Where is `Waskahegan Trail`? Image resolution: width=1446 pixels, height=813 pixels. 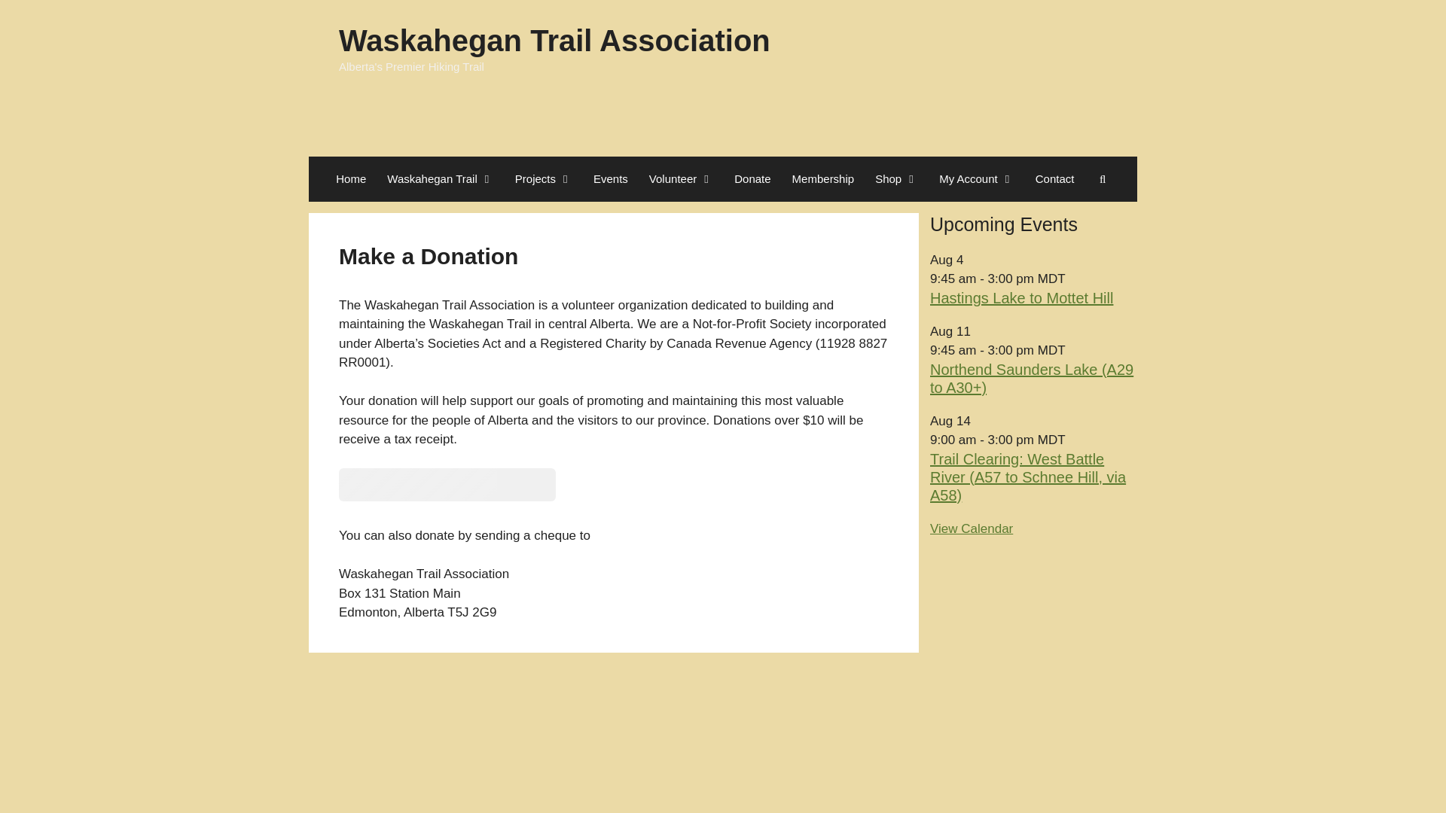 Waskahegan Trail is located at coordinates (440, 179).